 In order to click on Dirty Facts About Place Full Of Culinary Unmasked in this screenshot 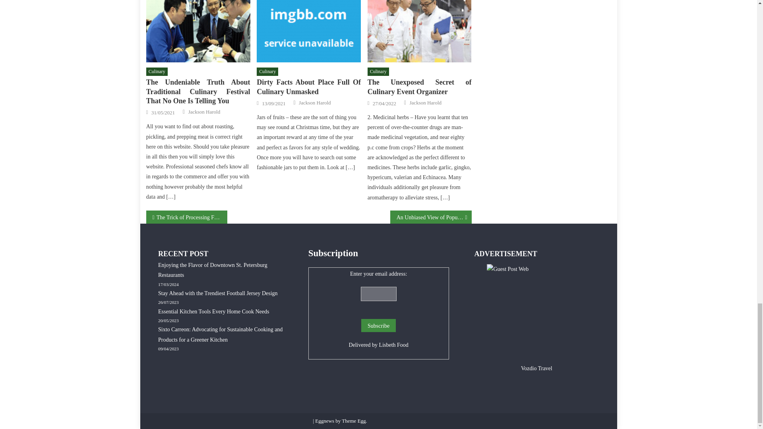, I will do `click(308, 31)`.